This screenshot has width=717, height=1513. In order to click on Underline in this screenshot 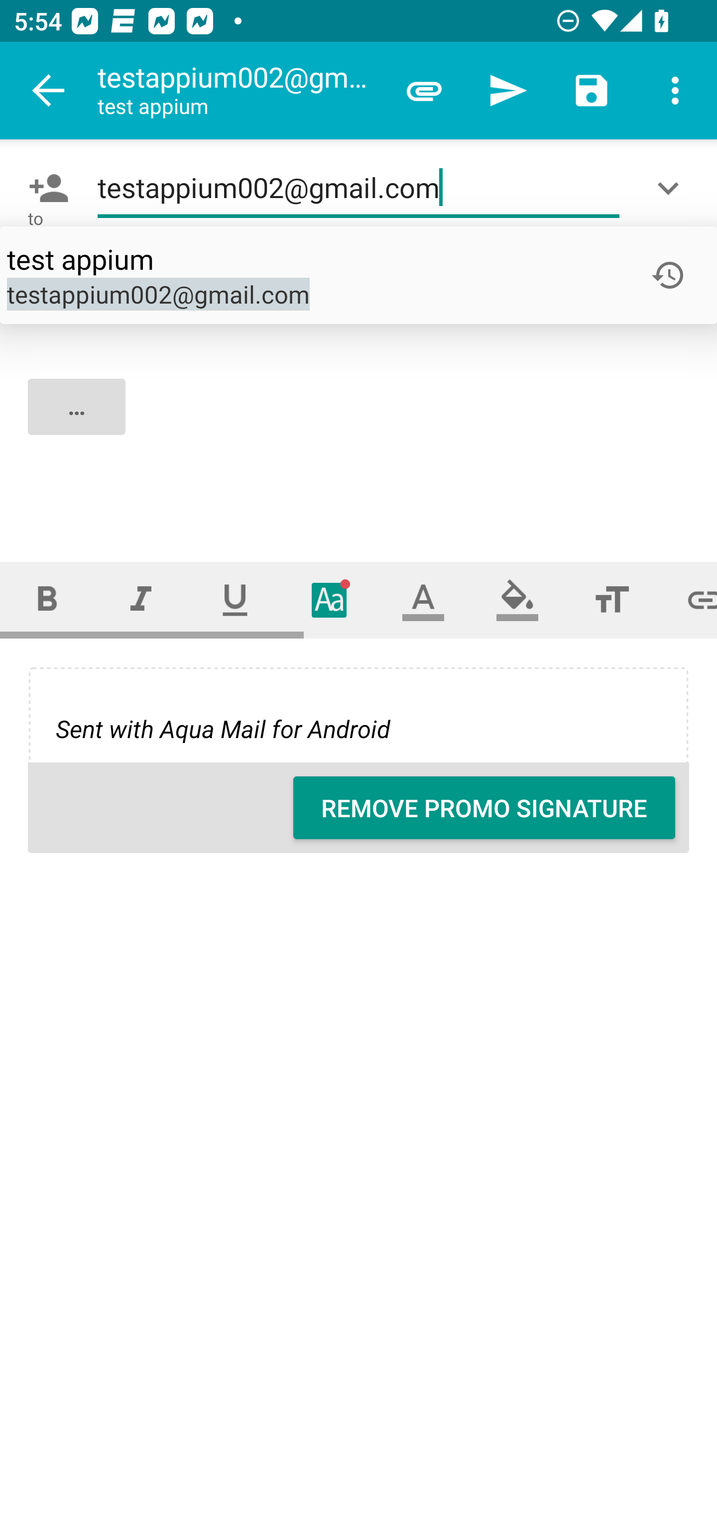, I will do `click(235, 599)`.